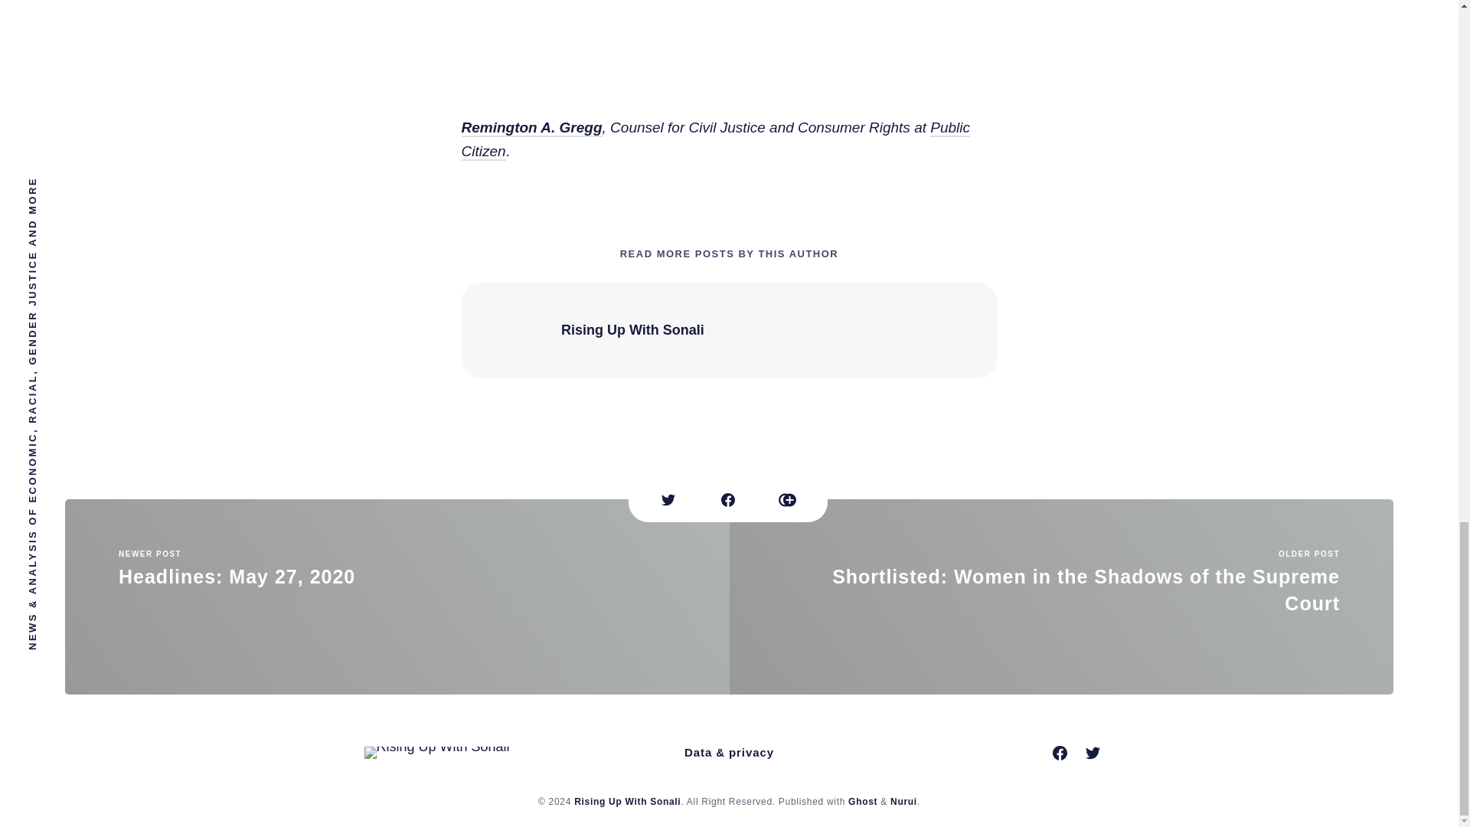 The height and width of the screenshot is (827, 1470). What do you see at coordinates (715, 139) in the screenshot?
I see `Public Citizen` at bounding box center [715, 139].